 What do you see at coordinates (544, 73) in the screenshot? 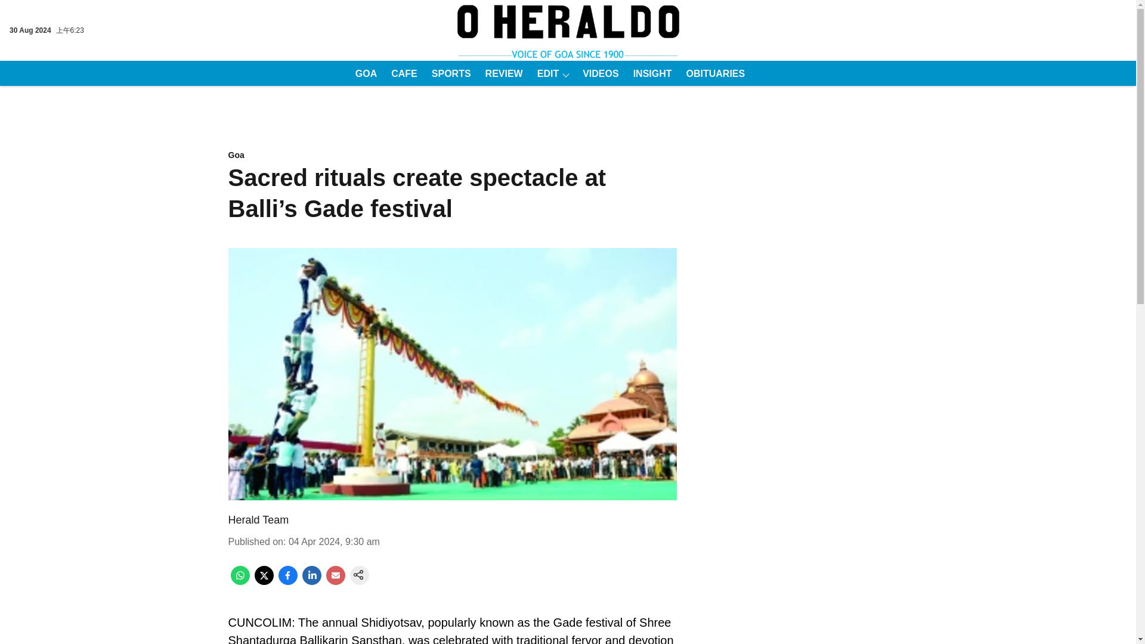
I see `EDIT` at bounding box center [544, 73].